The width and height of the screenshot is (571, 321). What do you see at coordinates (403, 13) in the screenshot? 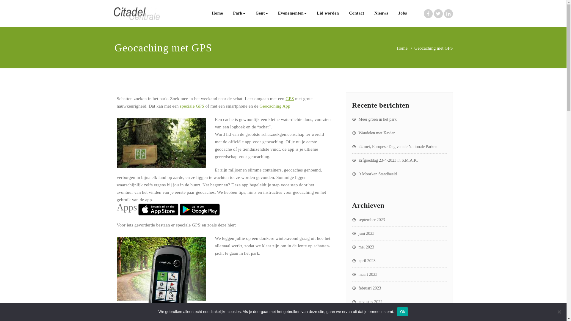
I see `Jobs` at bounding box center [403, 13].